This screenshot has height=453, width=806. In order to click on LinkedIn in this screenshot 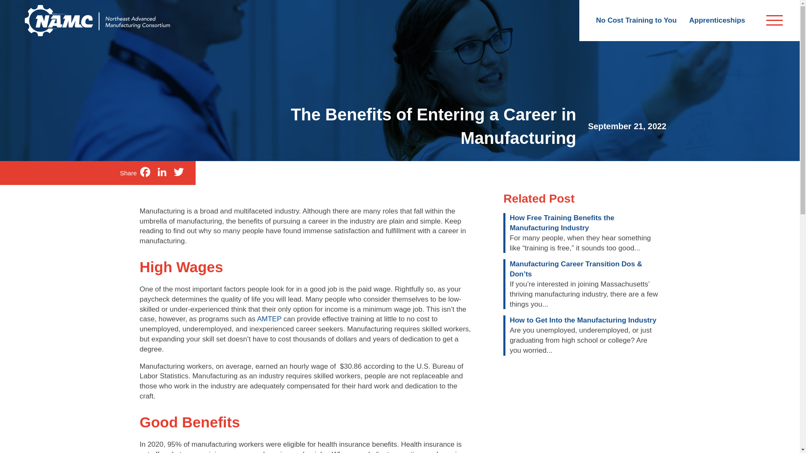, I will do `click(162, 173)`.